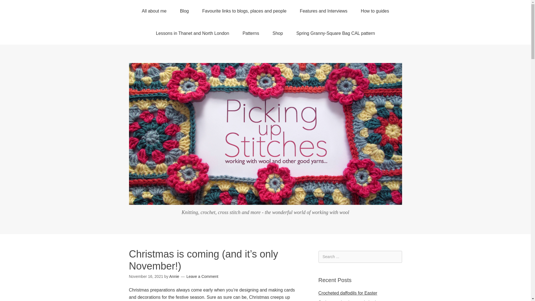  Describe the element at coordinates (174, 276) in the screenshot. I see `Annie` at that location.